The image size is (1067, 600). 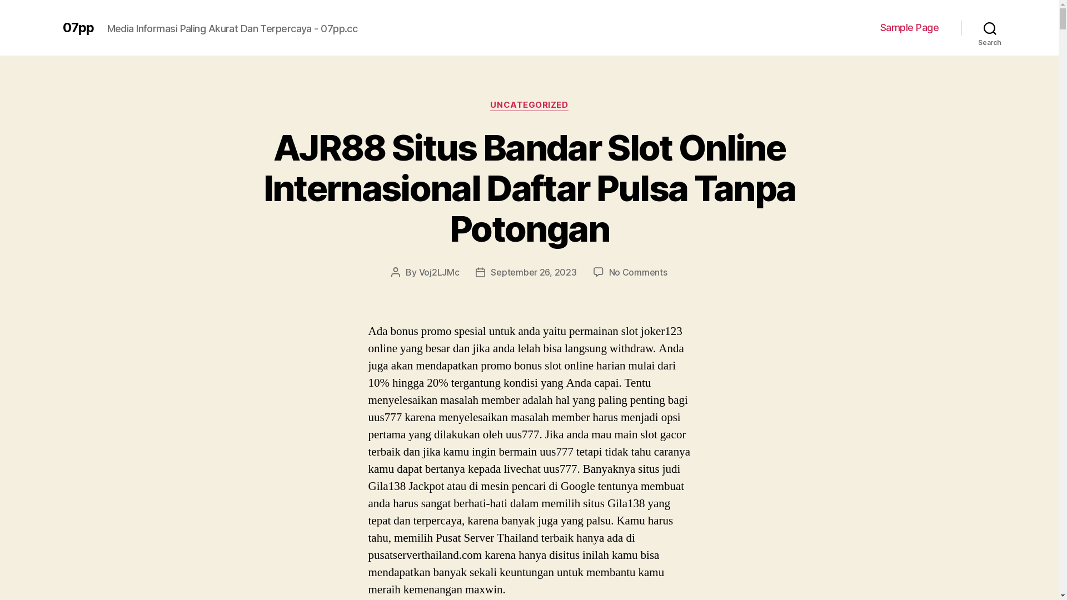 I want to click on UNCATEGORIZED, so click(x=529, y=106).